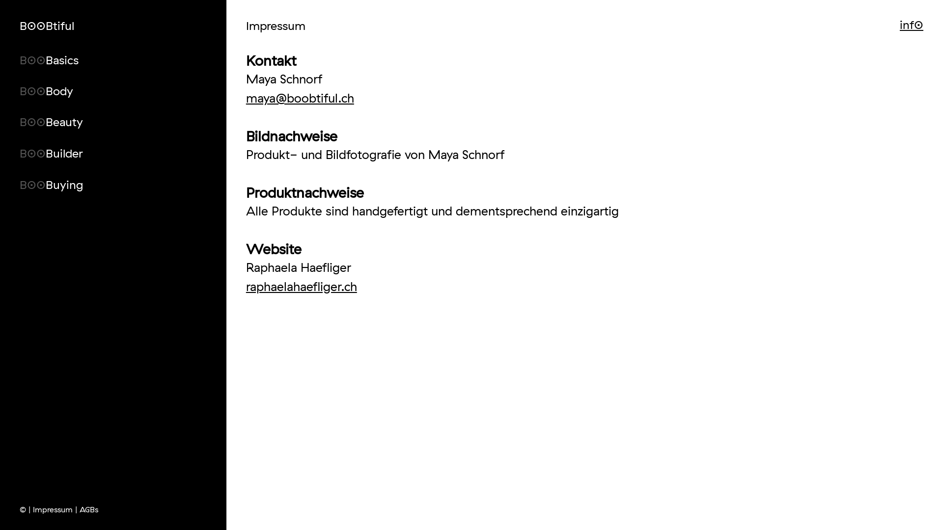  I want to click on B00Basics, so click(123, 57).